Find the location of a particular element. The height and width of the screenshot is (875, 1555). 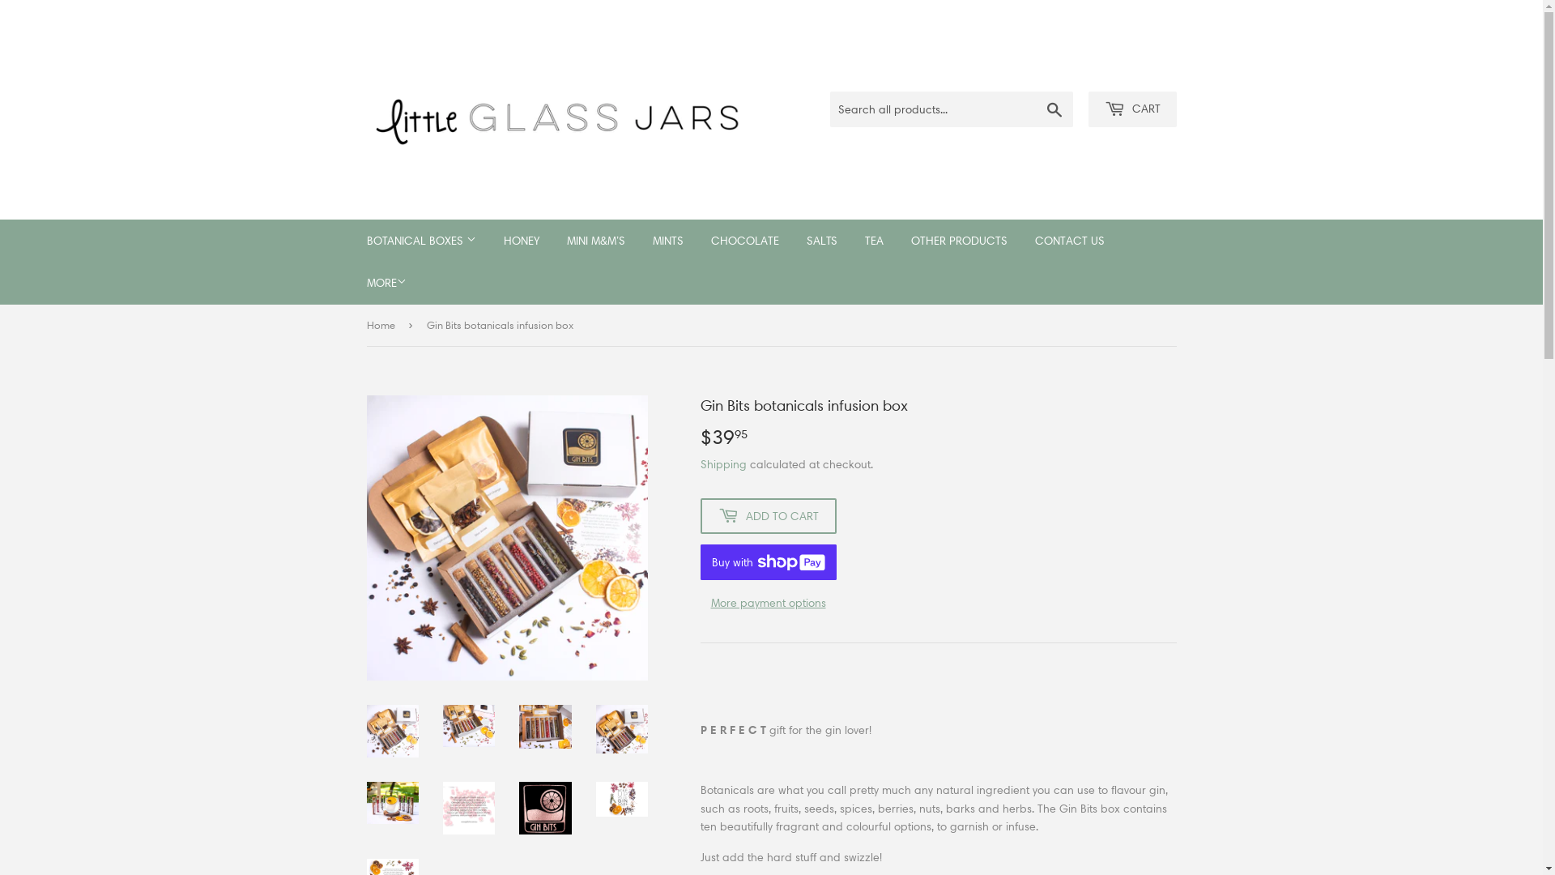

SALTS is located at coordinates (821, 241).